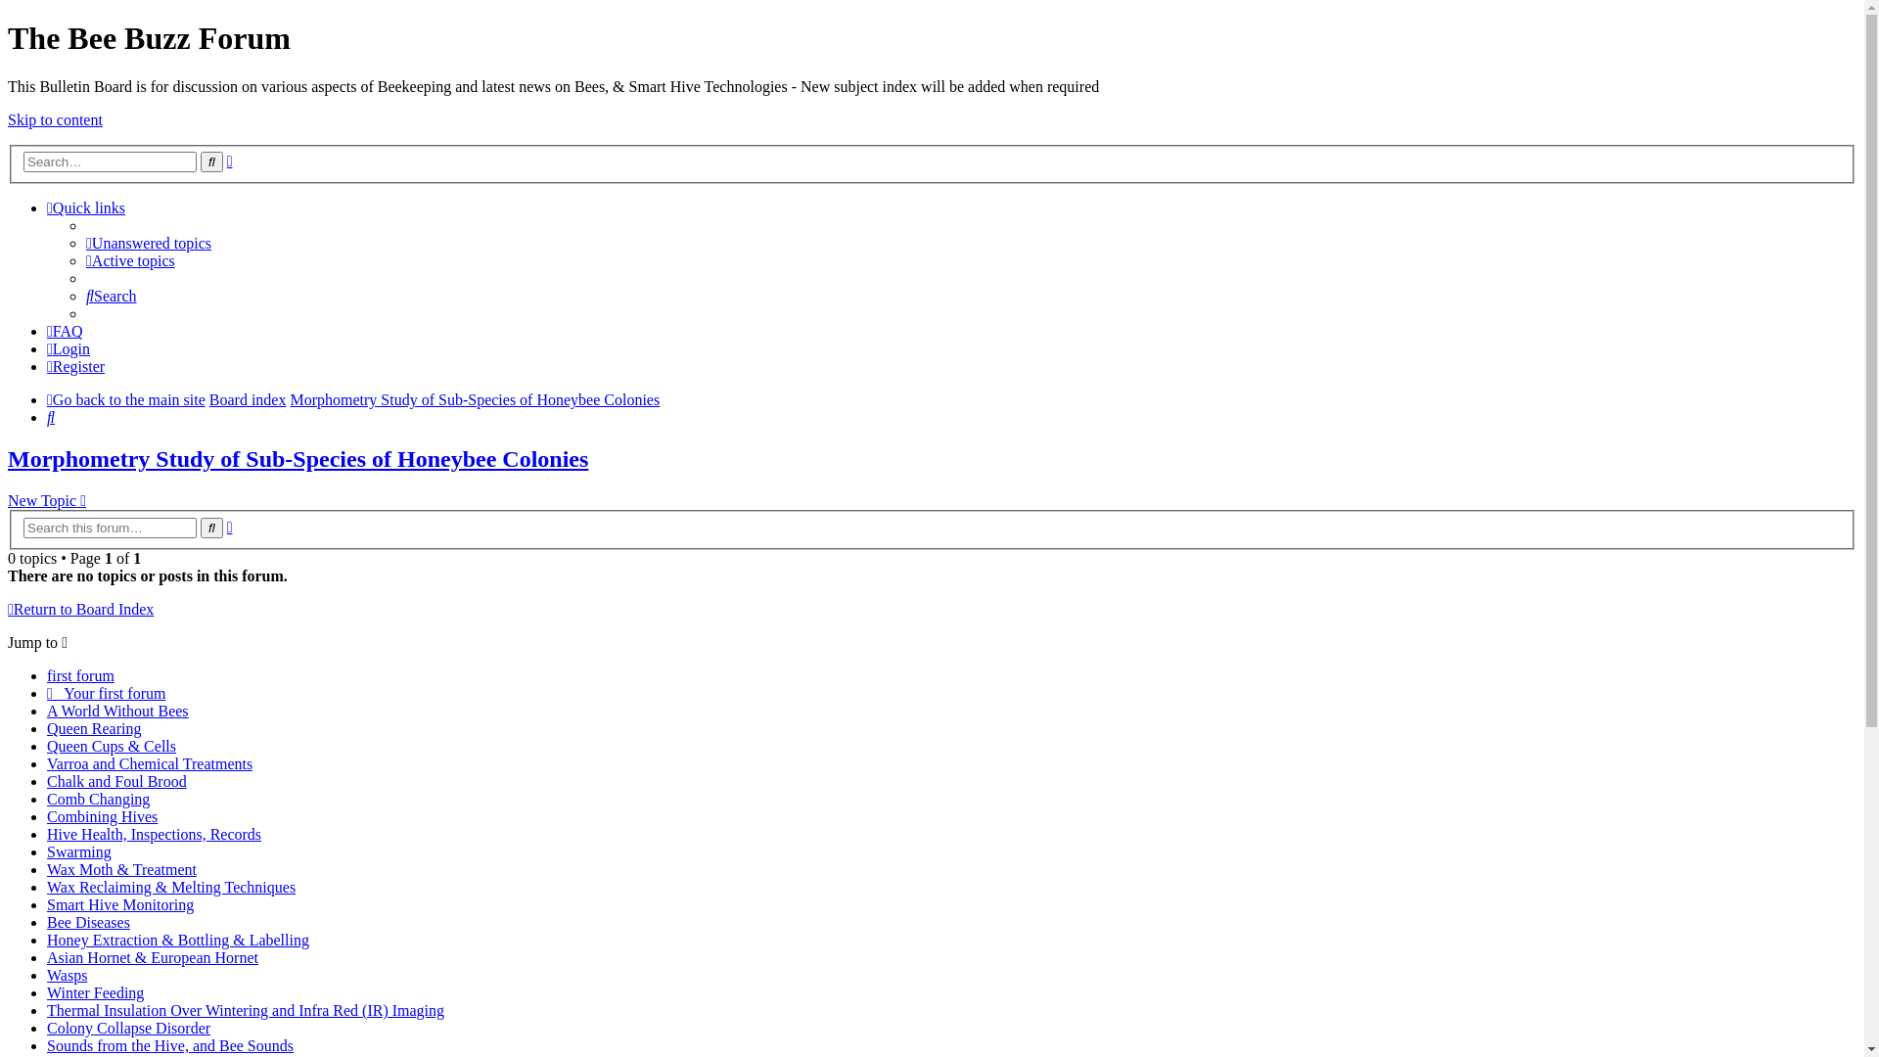  What do you see at coordinates (149, 243) in the screenshot?
I see `Unanswered topics` at bounding box center [149, 243].